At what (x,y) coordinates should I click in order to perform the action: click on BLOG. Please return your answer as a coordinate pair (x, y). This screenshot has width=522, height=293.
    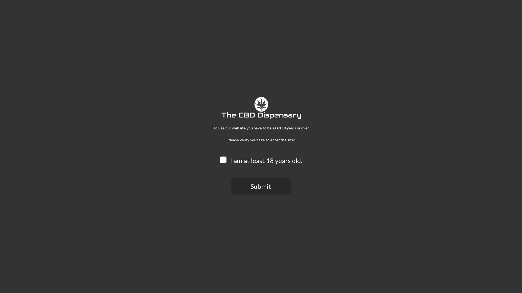
    Looking at the image, I should click on (266, 26).